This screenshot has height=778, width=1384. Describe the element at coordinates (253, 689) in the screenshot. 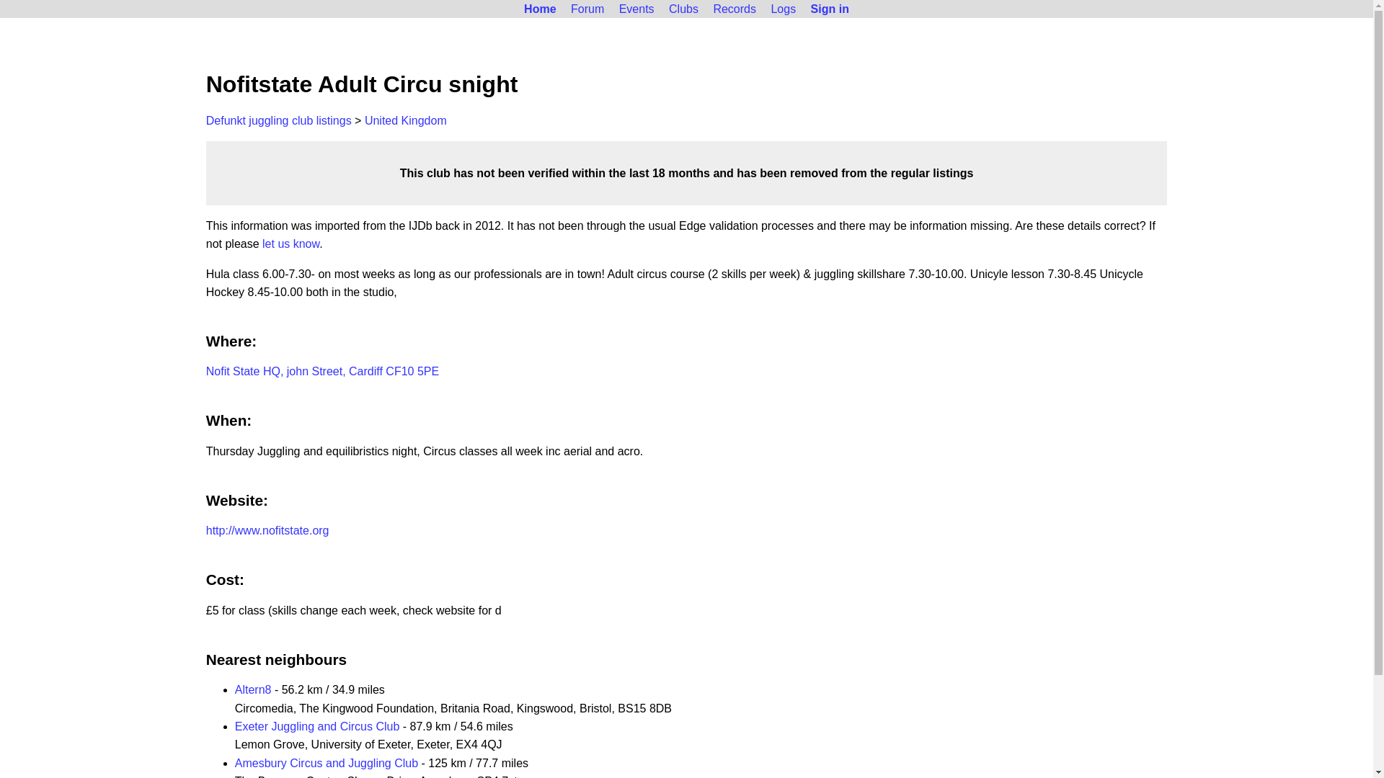

I see `Altern8` at that location.